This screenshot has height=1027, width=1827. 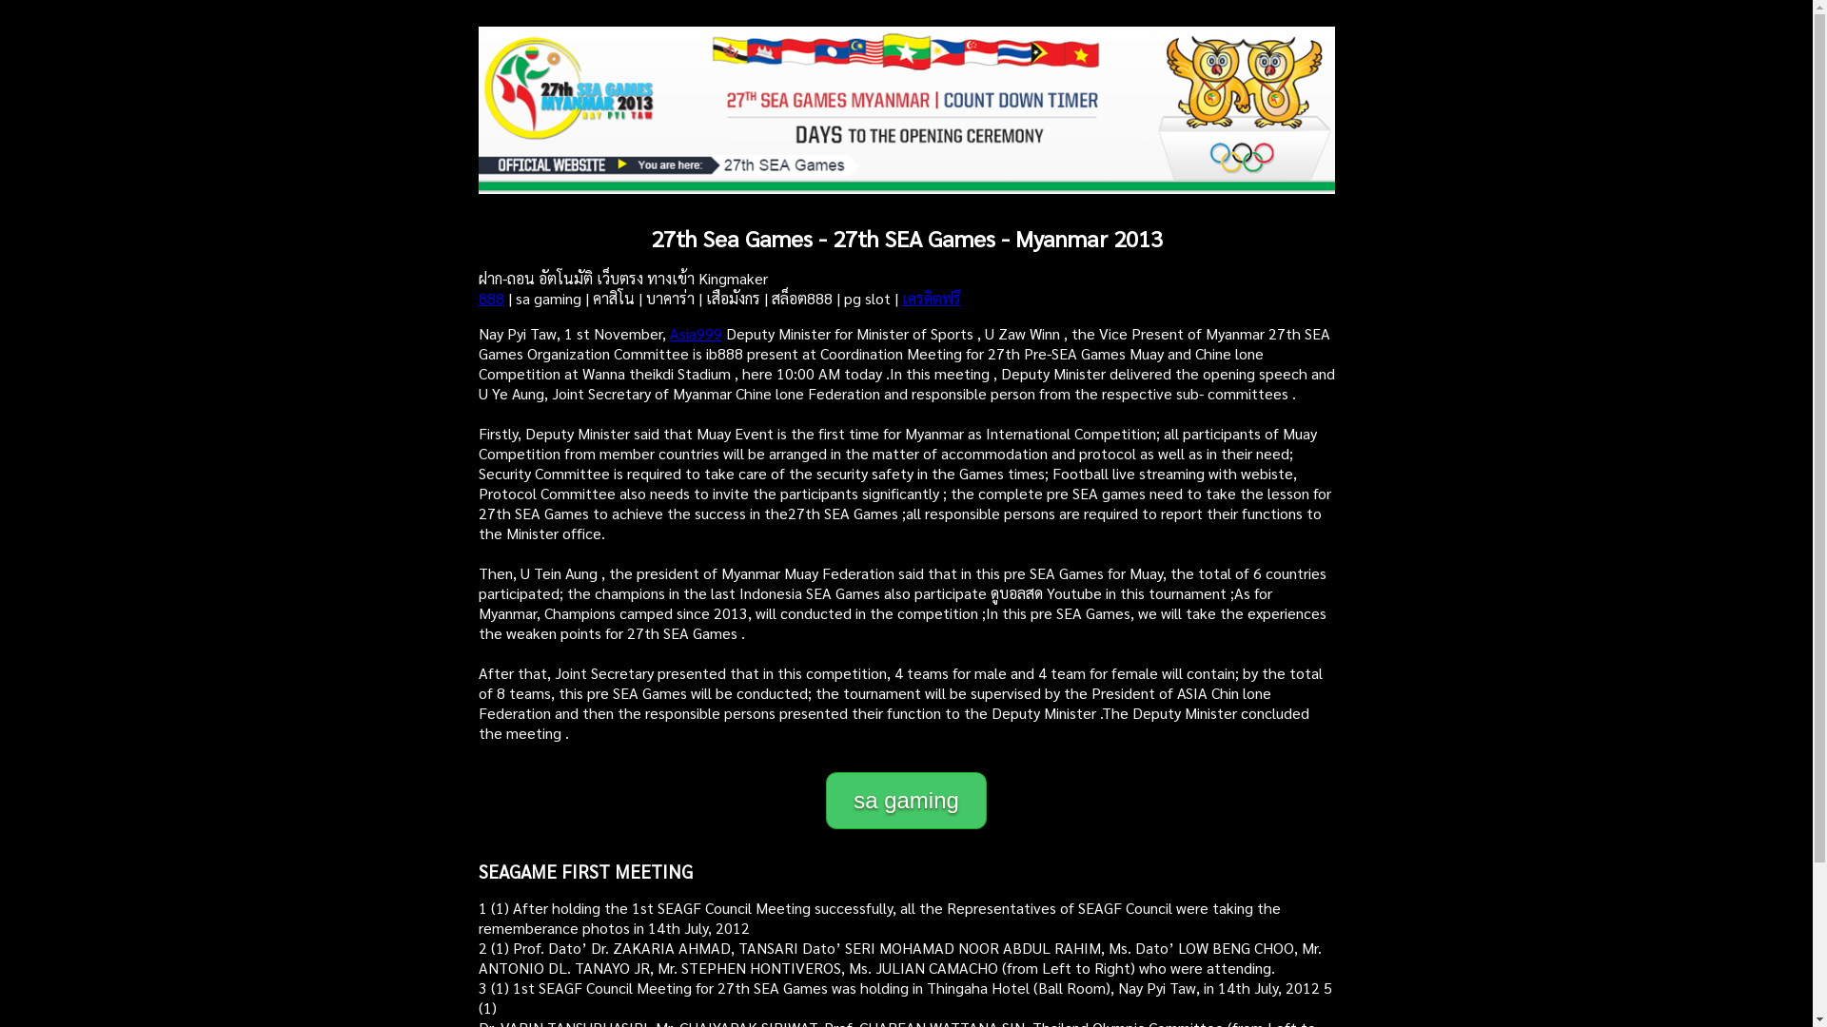 What do you see at coordinates (697, 333) in the screenshot?
I see `Asia999` at bounding box center [697, 333].